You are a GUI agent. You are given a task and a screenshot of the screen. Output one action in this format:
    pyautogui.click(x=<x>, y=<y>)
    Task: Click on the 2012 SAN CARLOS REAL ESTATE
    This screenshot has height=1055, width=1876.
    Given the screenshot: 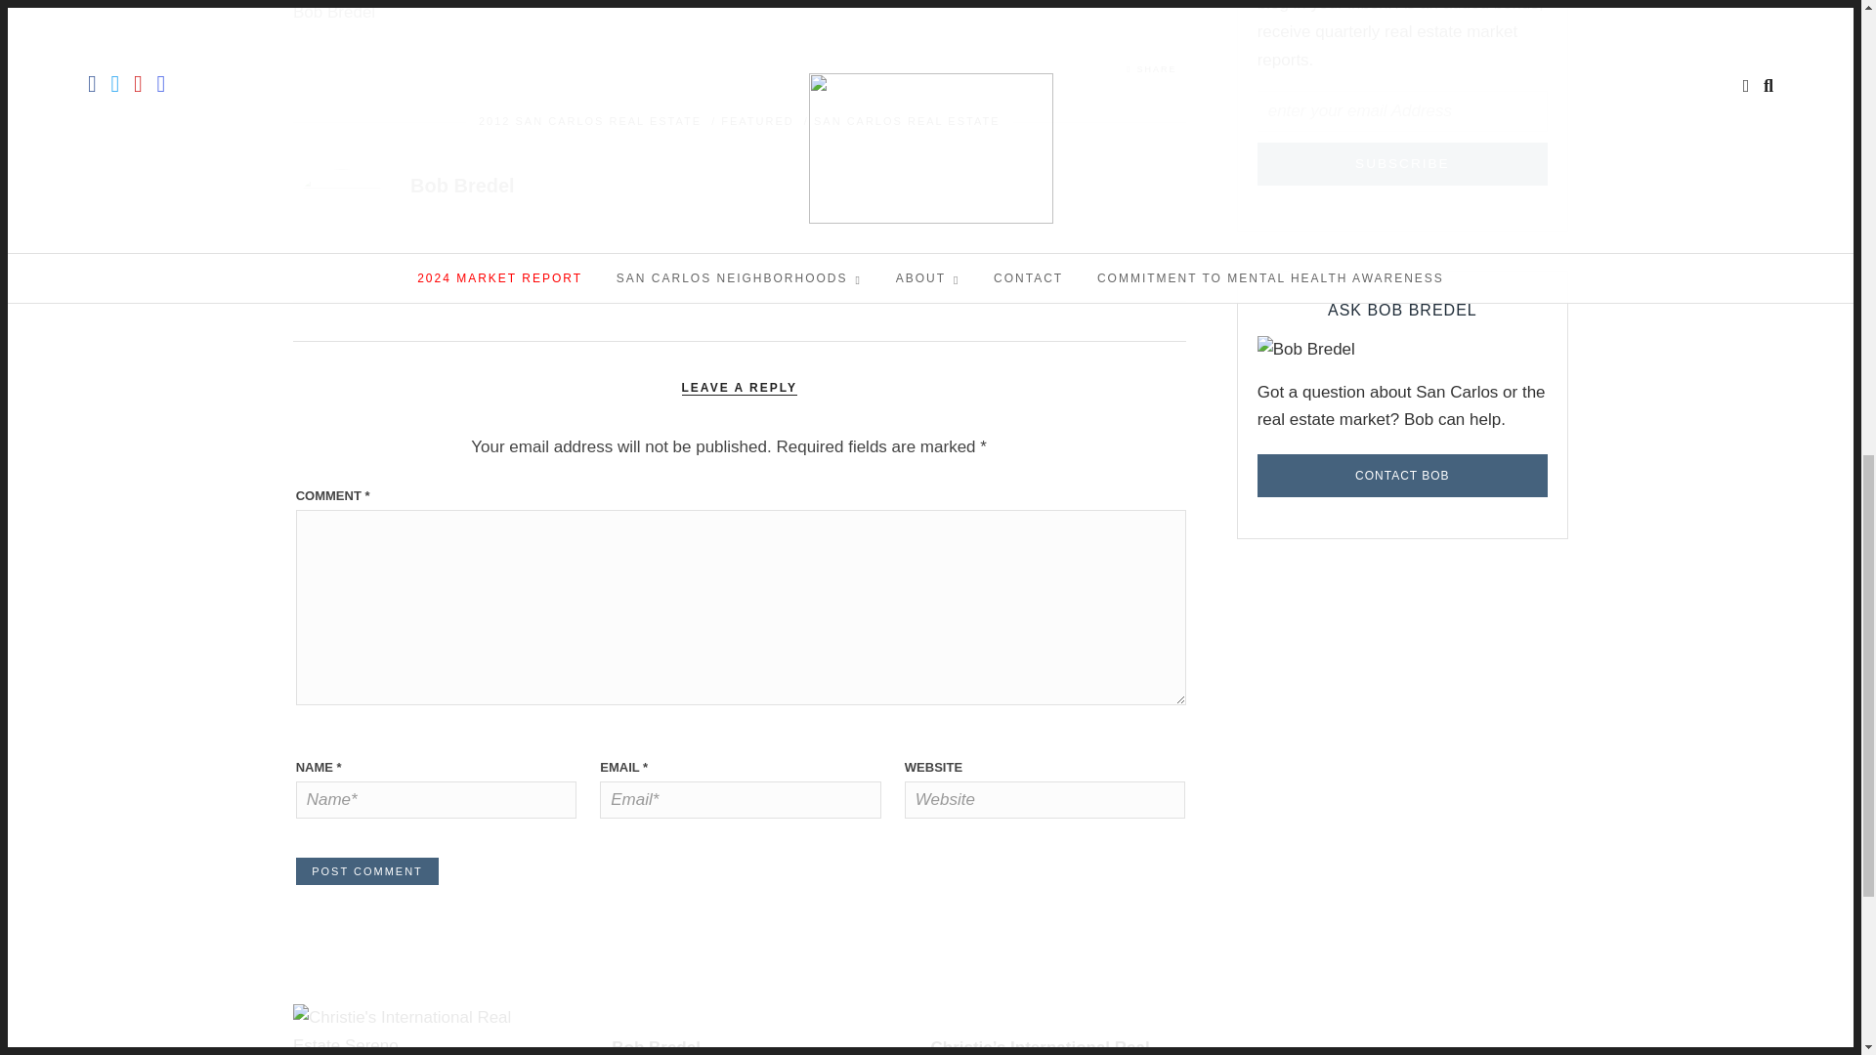 What is the action you would take?
    pyautogui.click(x=590, y=120)
    